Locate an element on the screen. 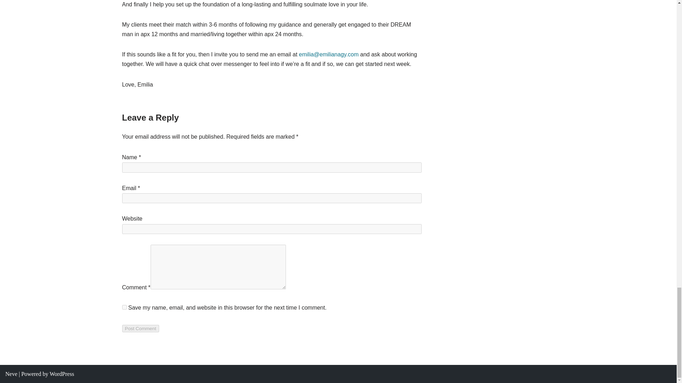 This screenshot has width=682, height=383. Post Comment is located at coordinates (140, 328).